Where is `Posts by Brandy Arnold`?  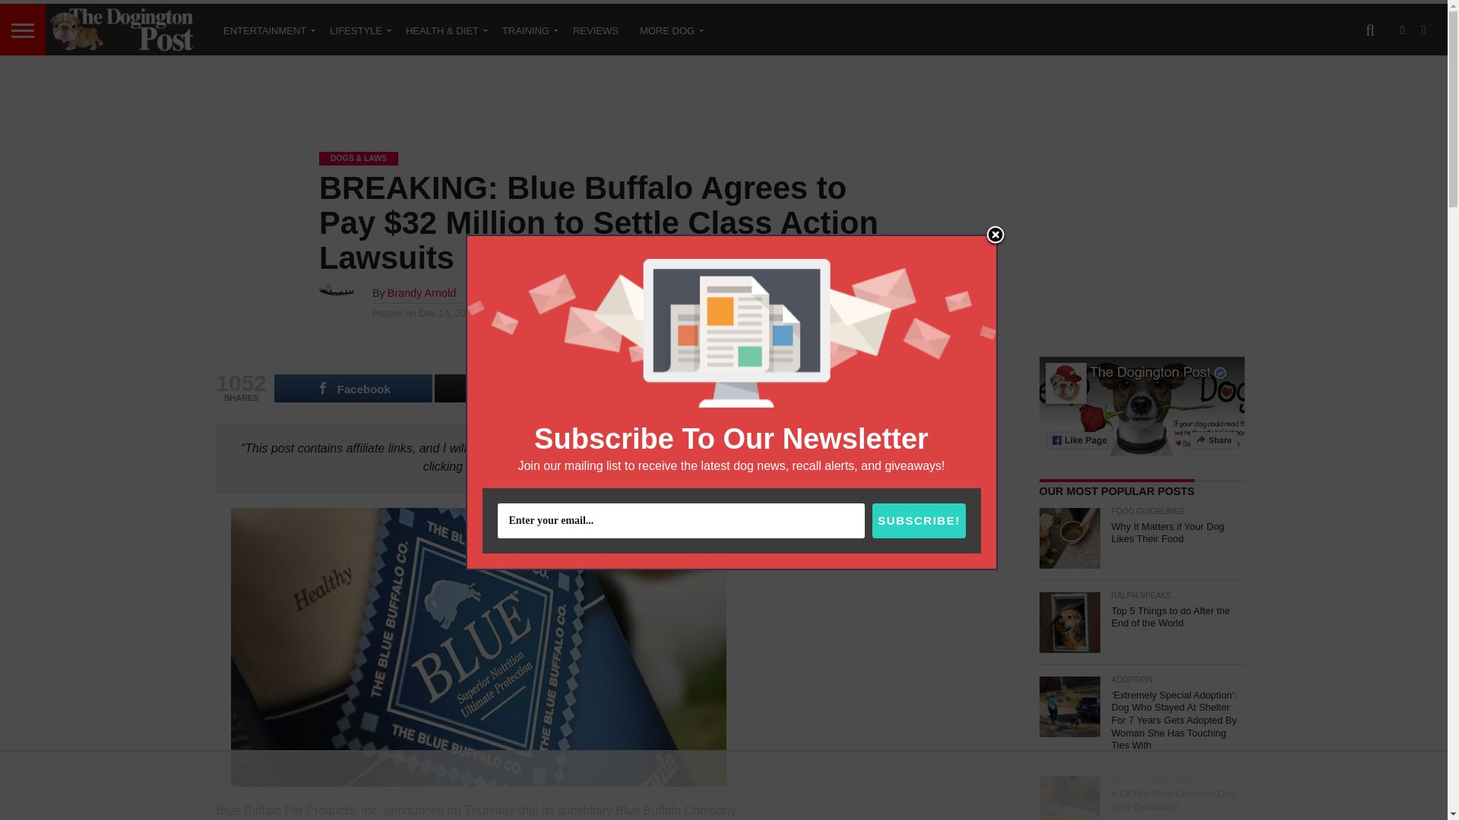
Posts by Brandy Arnold is located at coordinates (421, 293).